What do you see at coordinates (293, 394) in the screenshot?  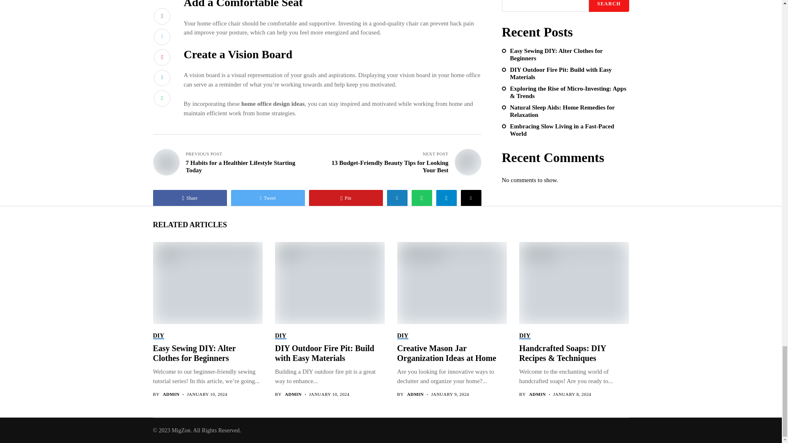 I see `Posts by admin` at bounding box center [293, 394].